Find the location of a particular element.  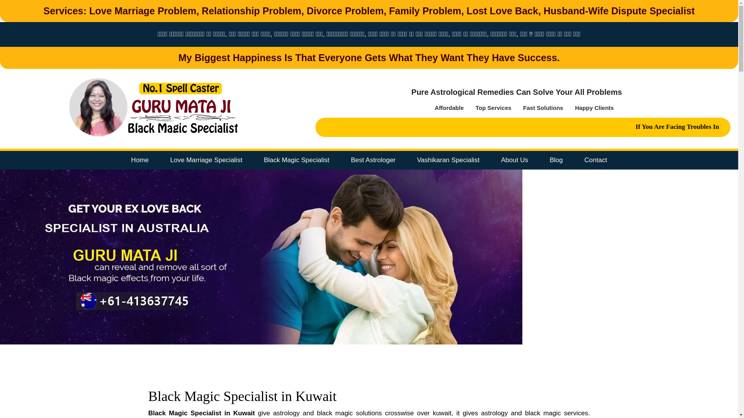

Contact is located at coordinates (595, 160).